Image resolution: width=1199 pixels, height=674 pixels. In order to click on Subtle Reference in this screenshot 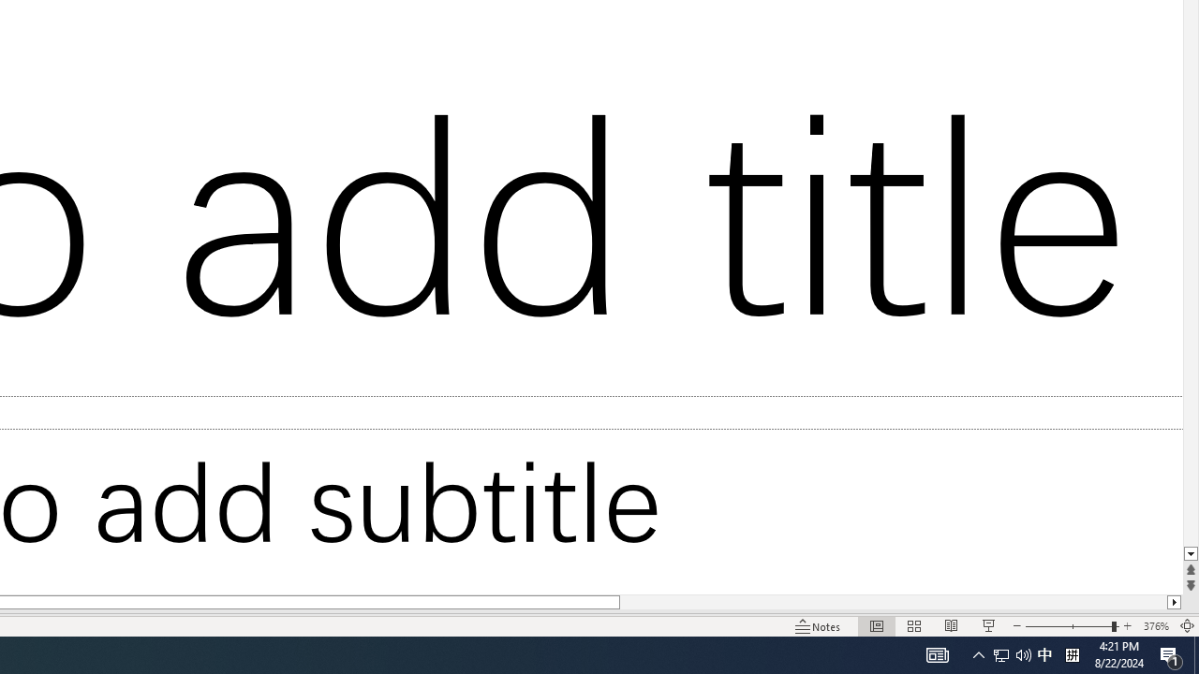, I will do `click(1058, 78)`.